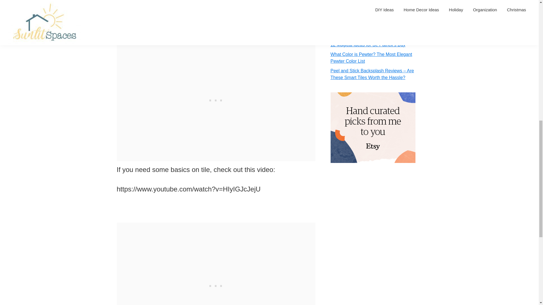 The width and height of the screenshot is (543, 305). What do you see at coordinates (364, 35) in the screenshot?
I see `Must-Have Magnolia Home Decor` at bounding box center [364, 35].